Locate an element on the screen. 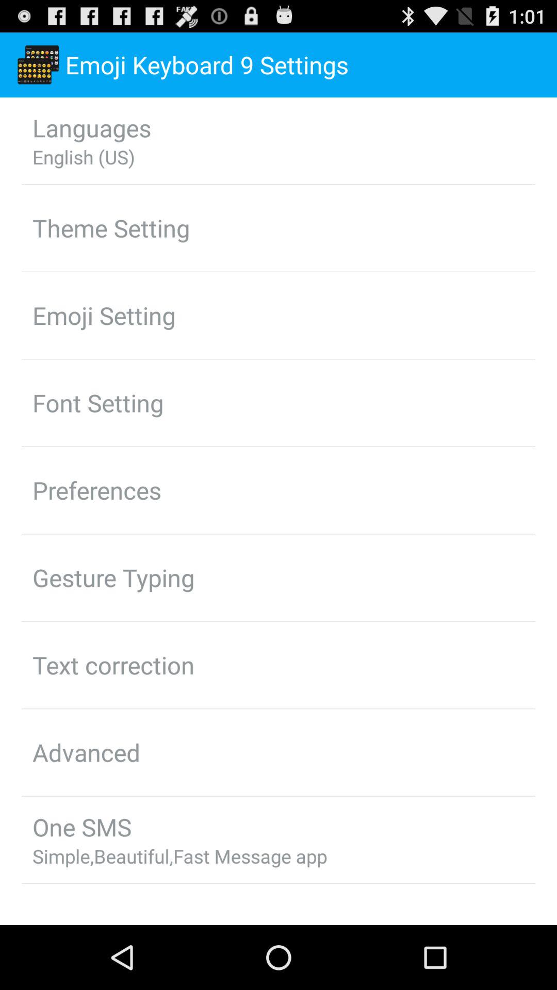  flip until the font setting is located at coordinates (98, 403).